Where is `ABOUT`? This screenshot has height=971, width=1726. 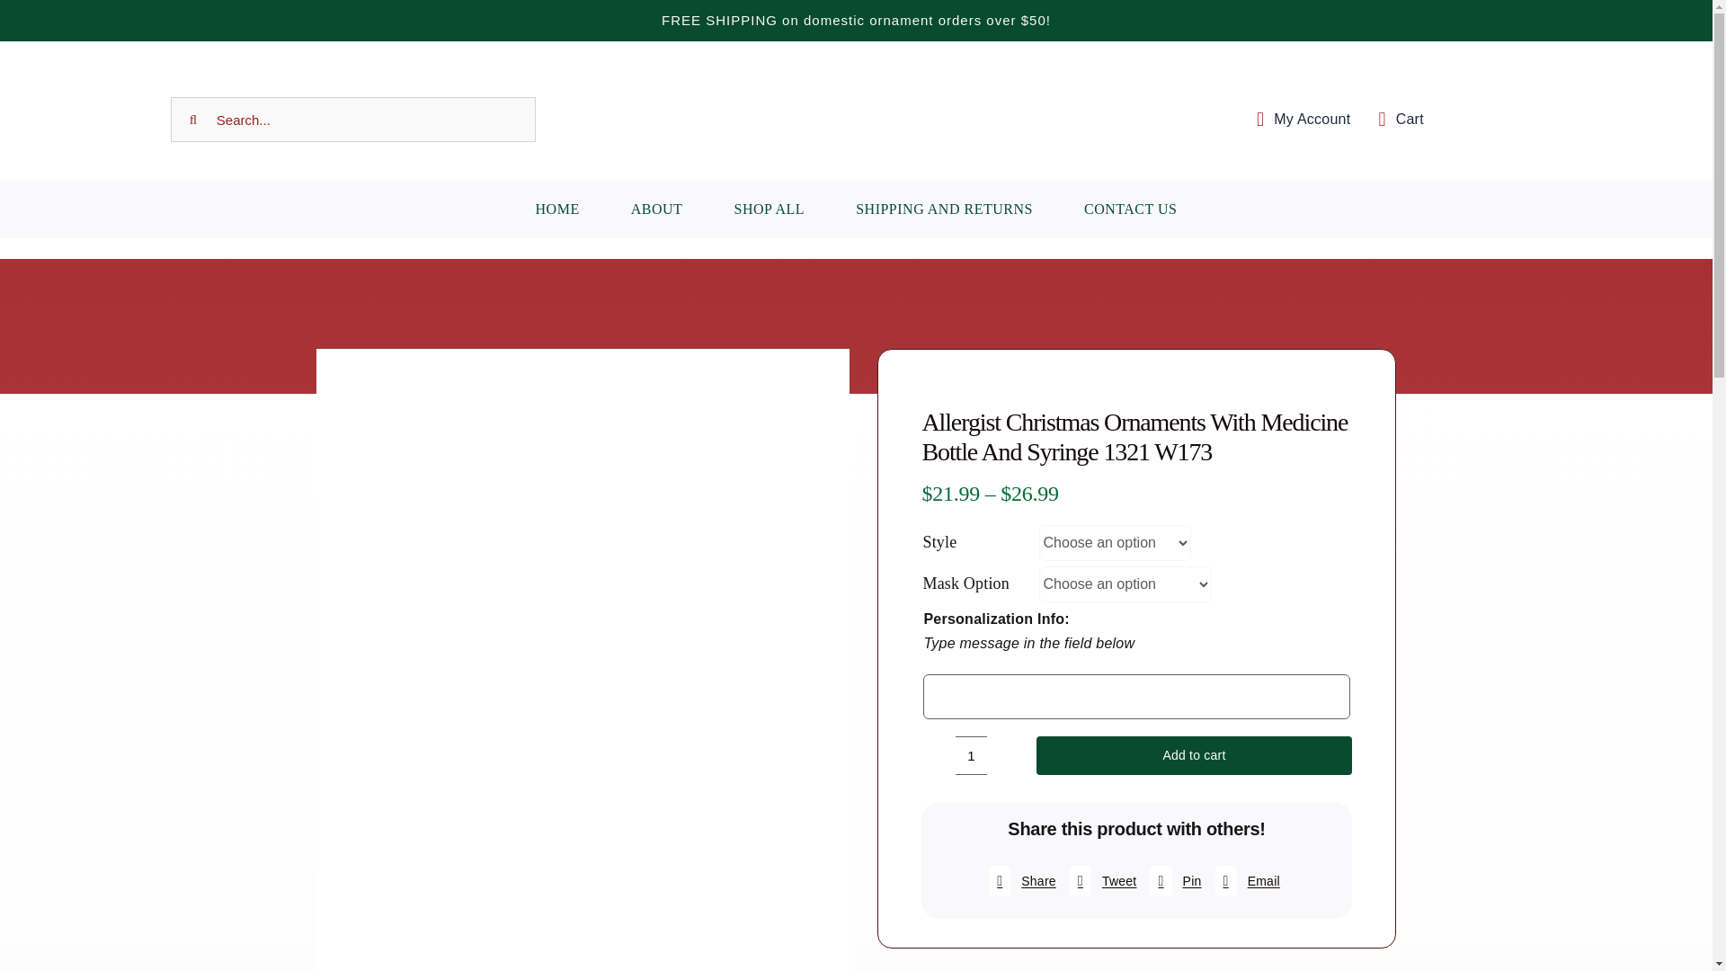 ABOUT is located at coordinates (657, 209).